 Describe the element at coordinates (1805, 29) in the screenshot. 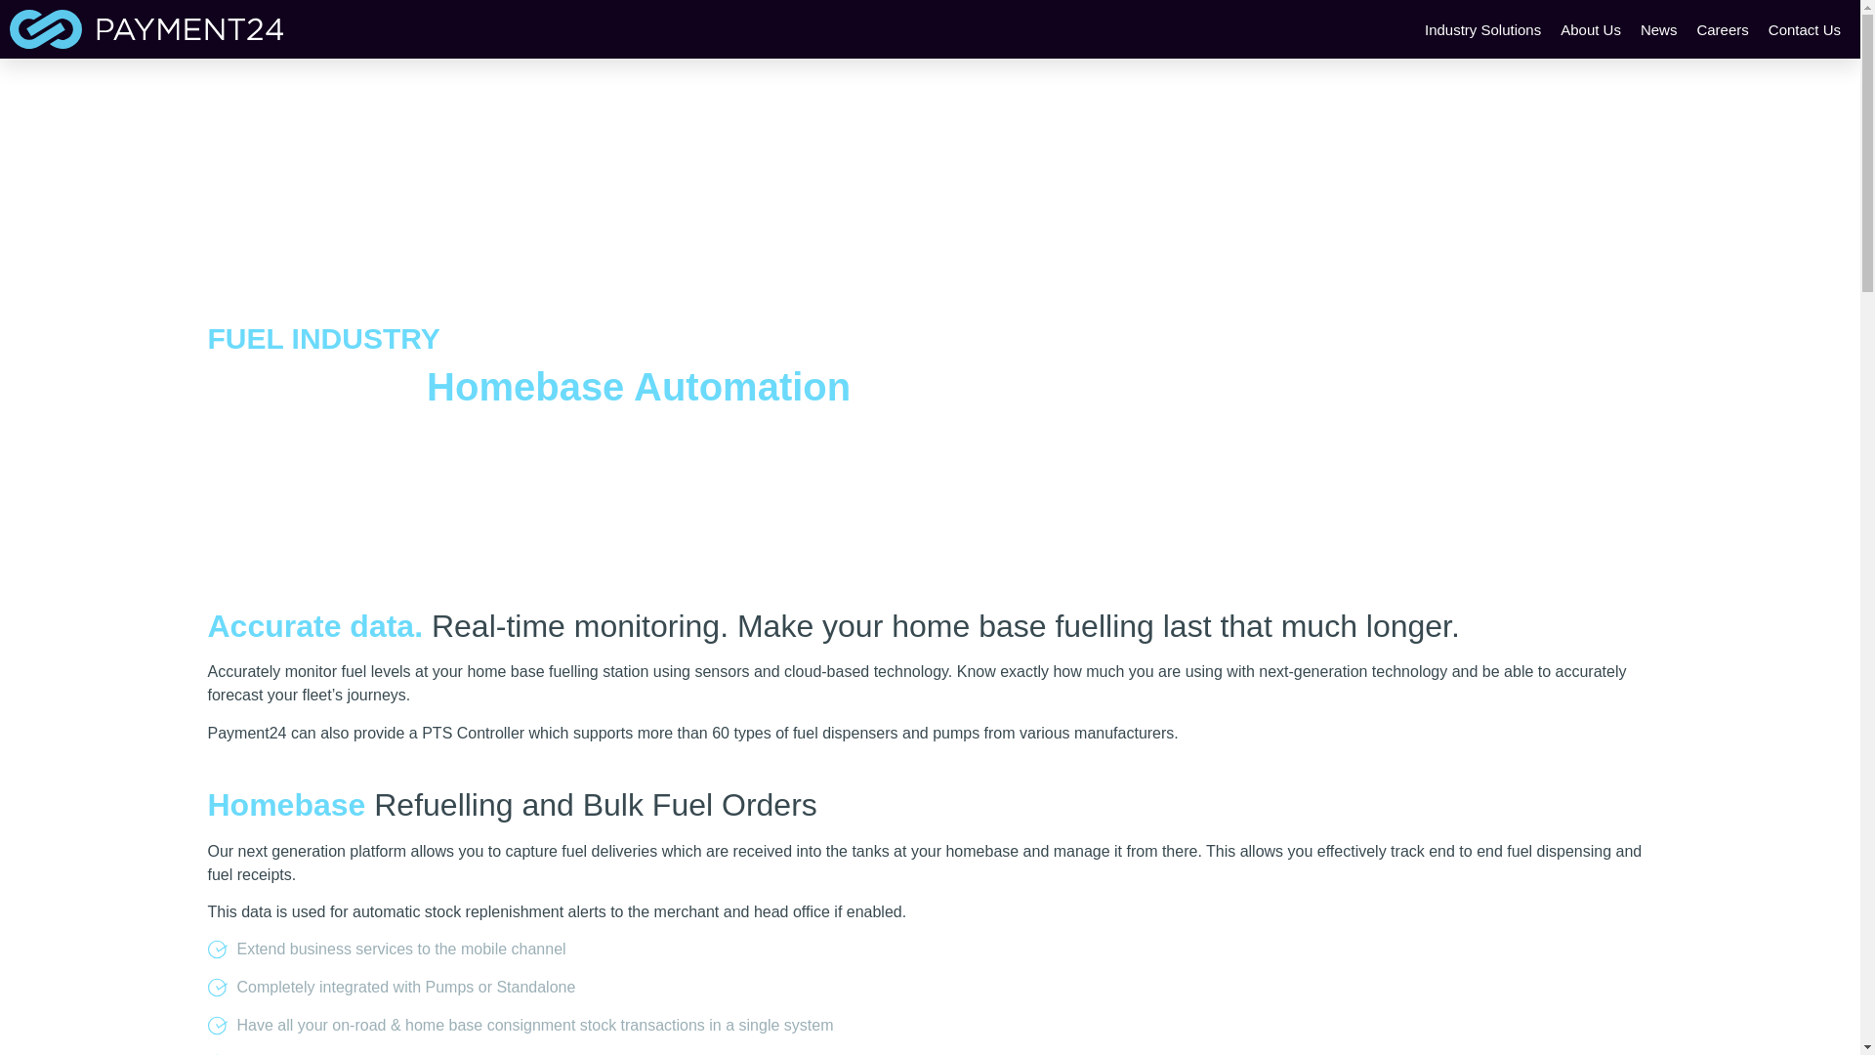

I see `Contact Us` at that location.